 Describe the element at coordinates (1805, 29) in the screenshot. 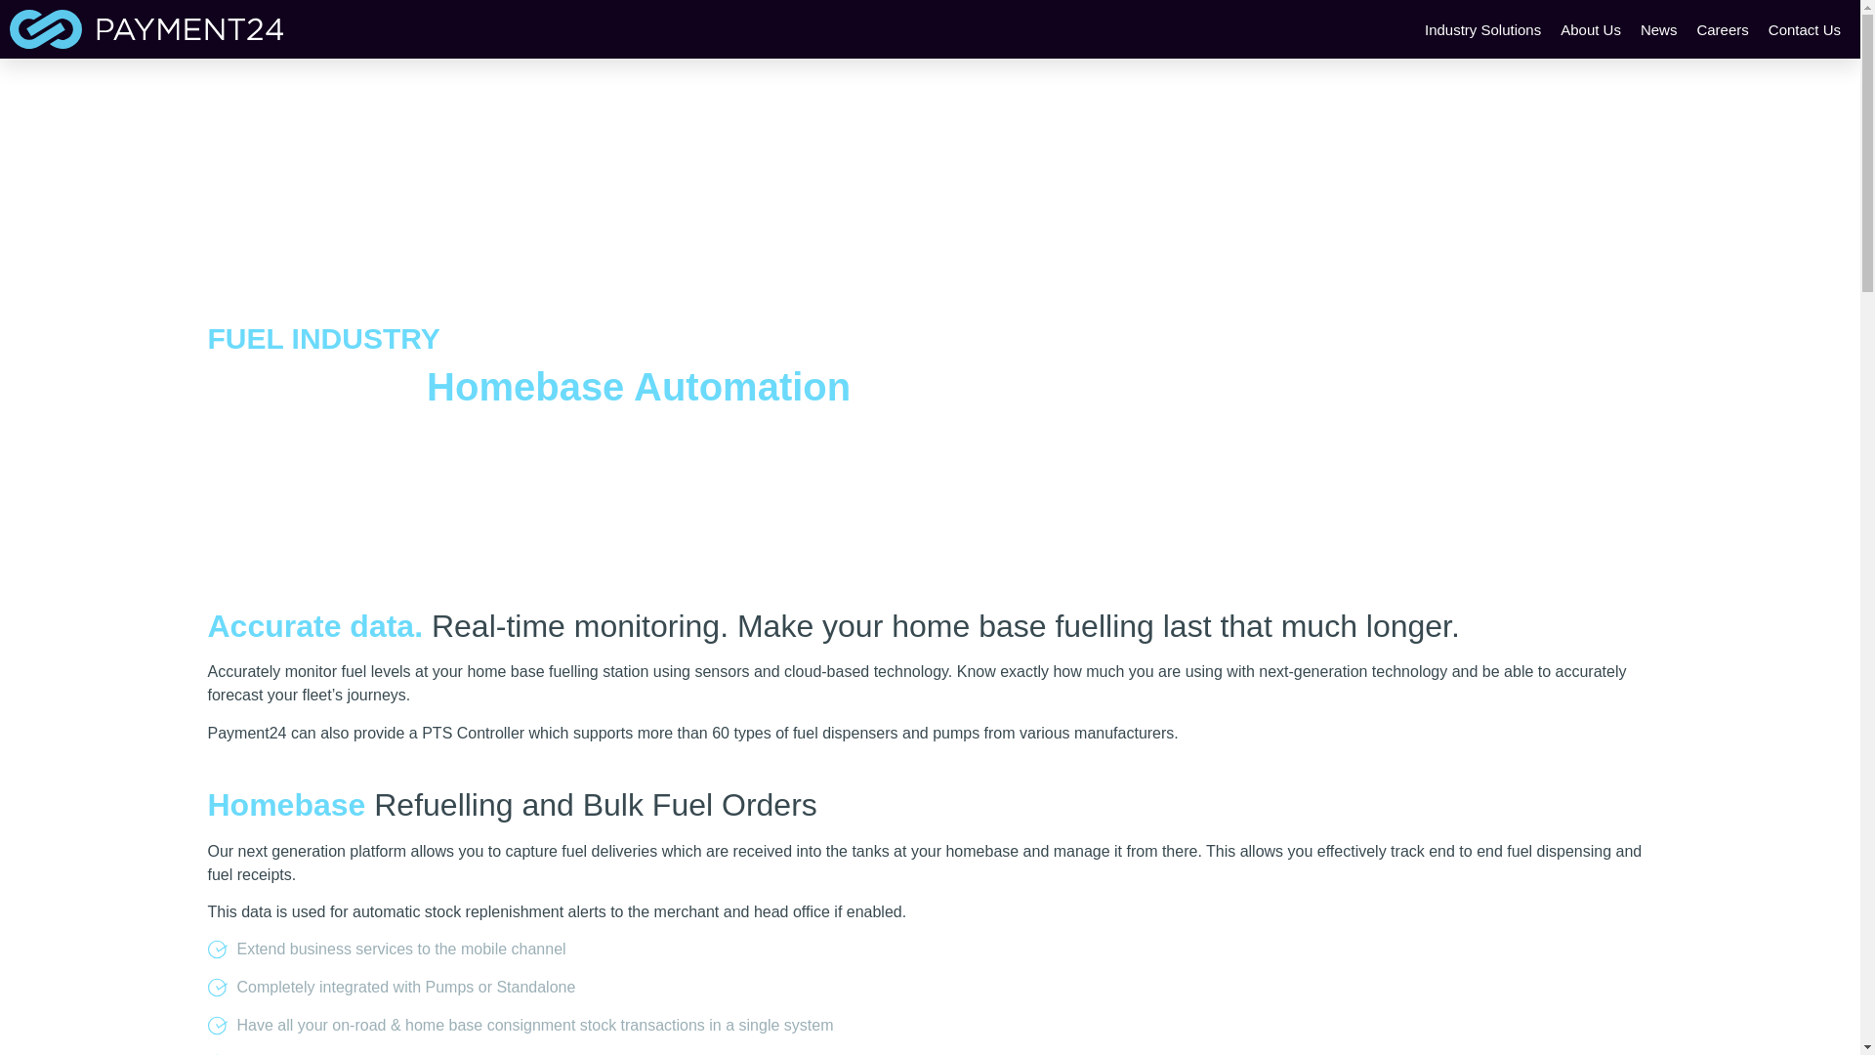

I see `Contact Us` at that location.